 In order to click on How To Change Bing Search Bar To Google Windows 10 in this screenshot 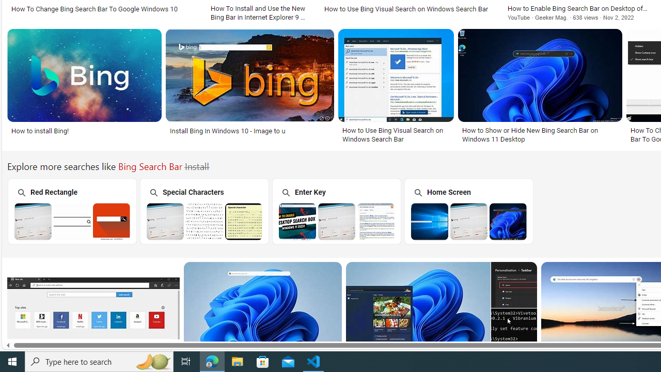, I will do `click(104, 8)`.